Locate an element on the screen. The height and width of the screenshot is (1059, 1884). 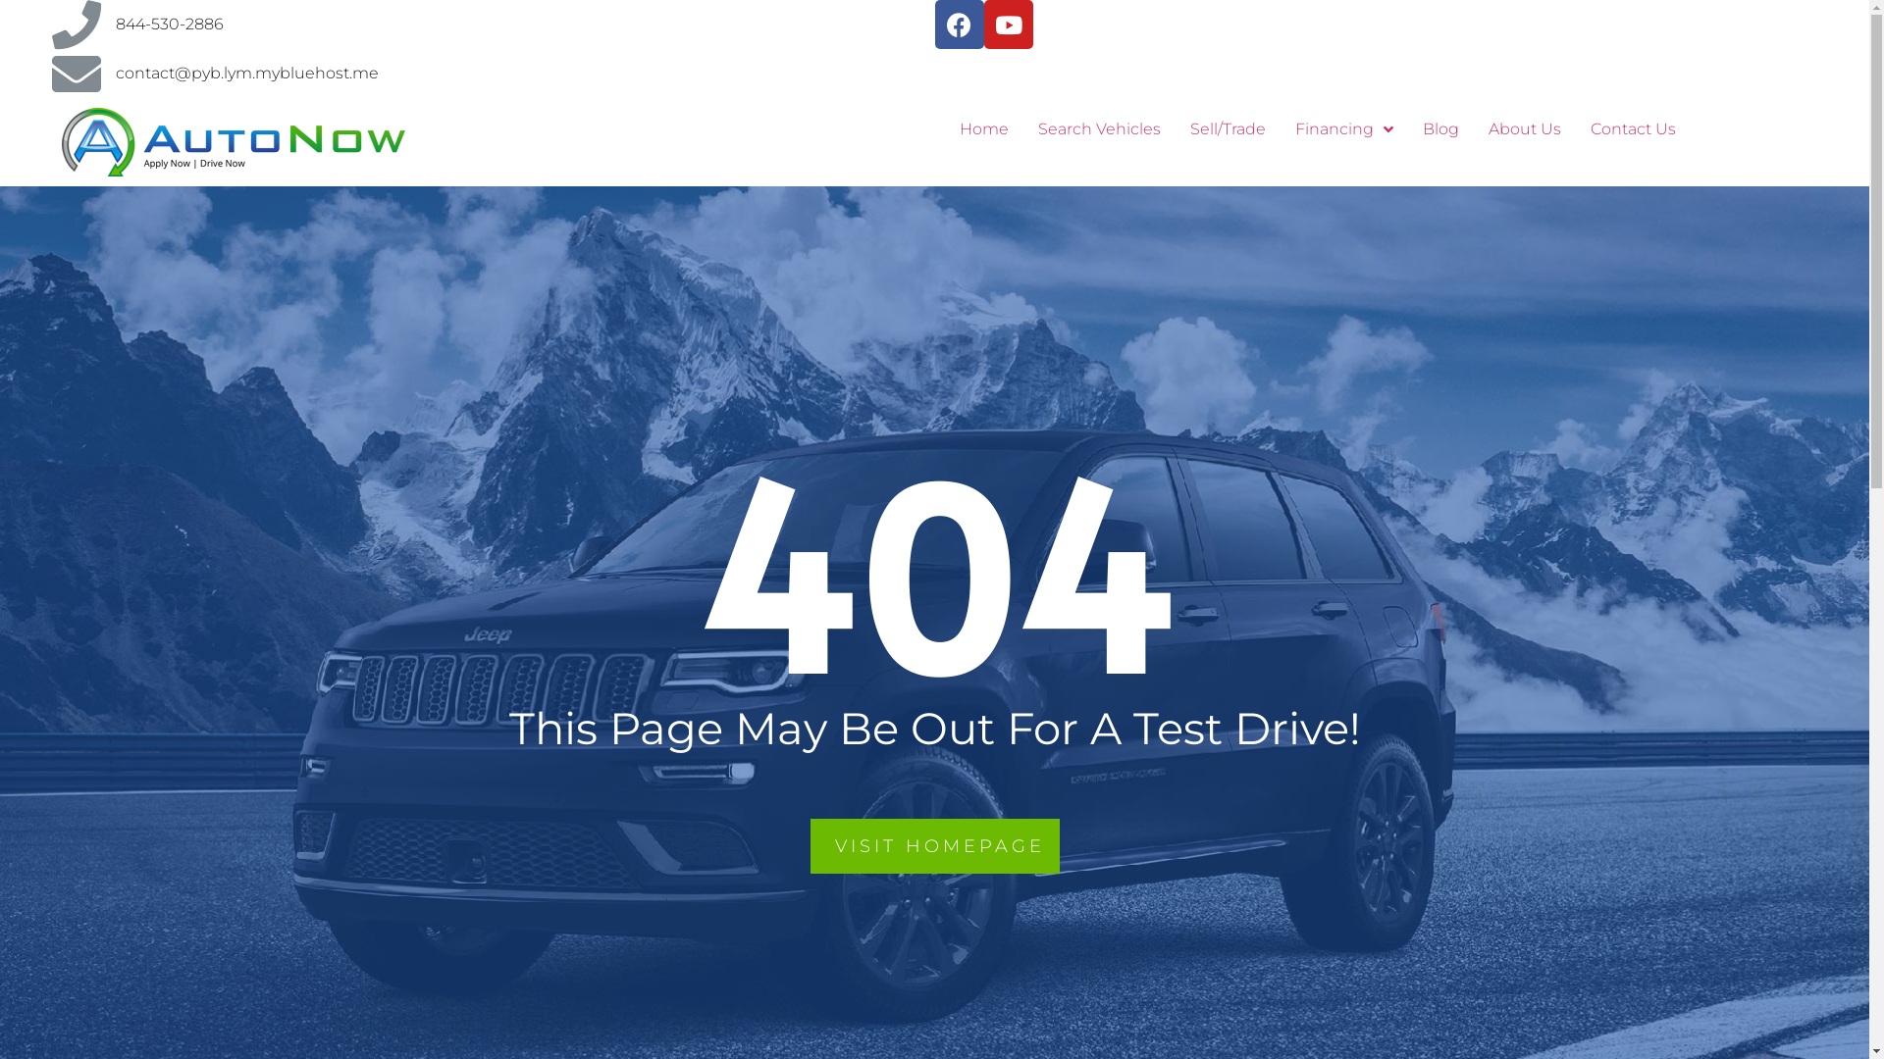
VISIT HOMEPAGE is located at coordinates (935, 846).